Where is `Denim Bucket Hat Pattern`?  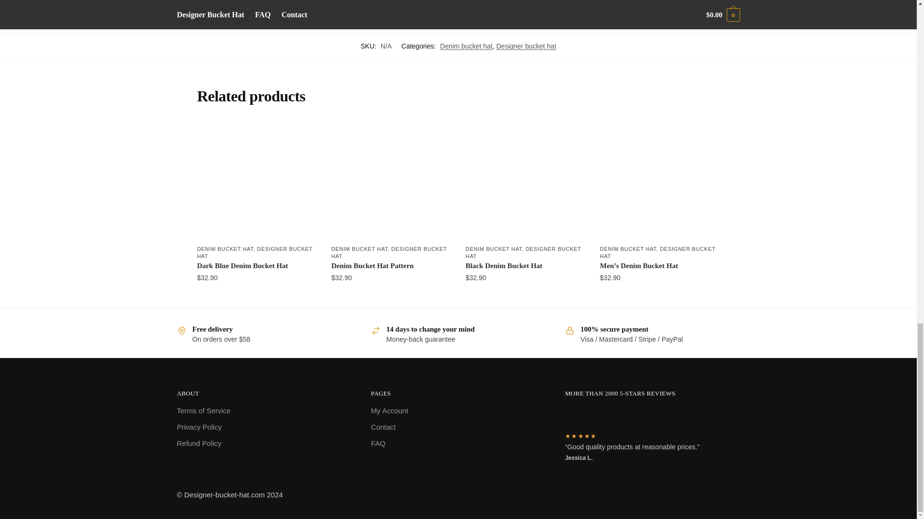
Denim Bucket Hat Pattern is located at coordinates (391, 181).